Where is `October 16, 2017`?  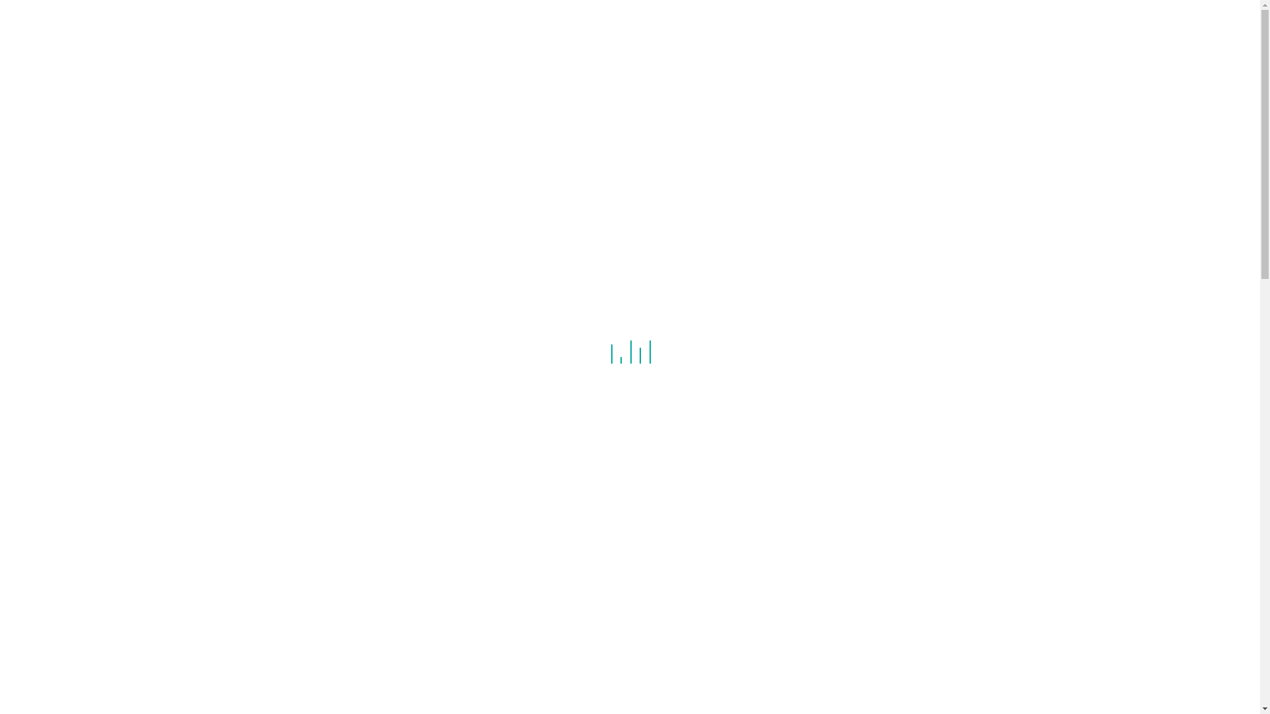
October 16, 2017 is located at coordinates (328, 257).